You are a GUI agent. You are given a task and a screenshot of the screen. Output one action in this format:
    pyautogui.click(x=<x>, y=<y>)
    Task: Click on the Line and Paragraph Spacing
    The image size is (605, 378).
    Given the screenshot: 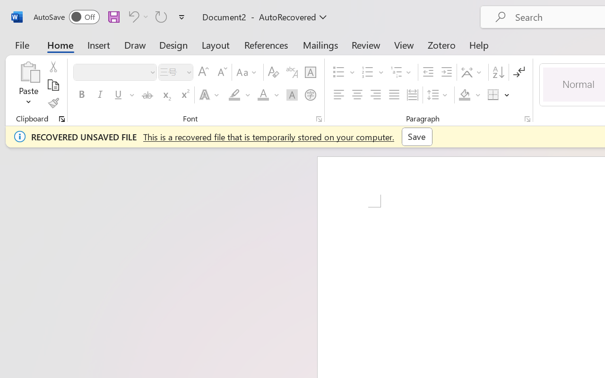 What is the action you would take?
    pyautogui.click(x=439, y=95)
    